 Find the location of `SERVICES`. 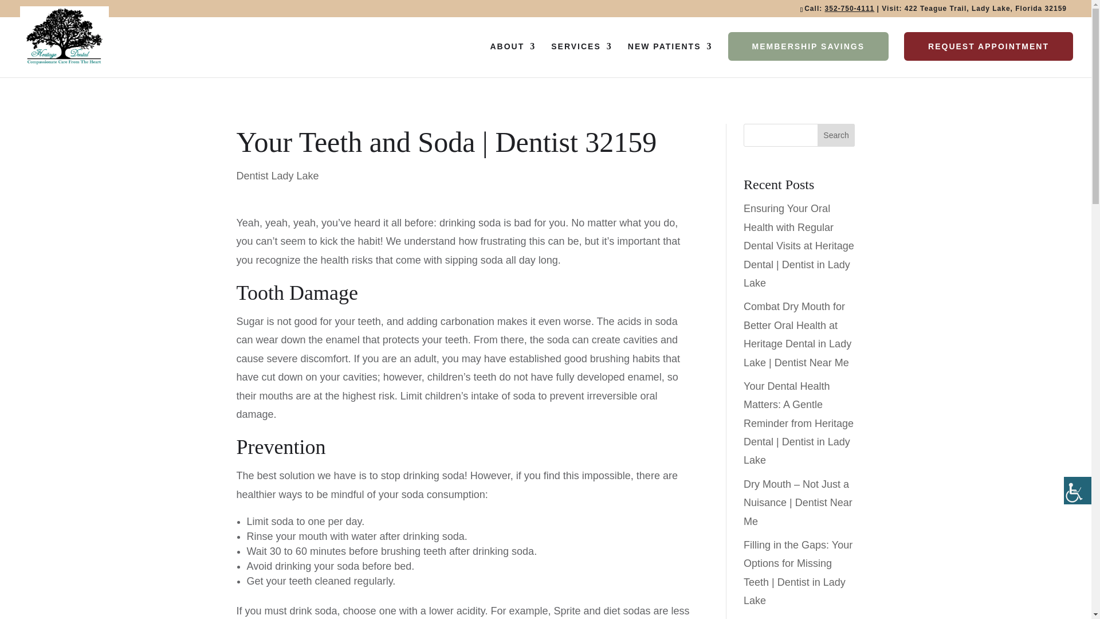

SERVICES is located at coordinates (582, 60).